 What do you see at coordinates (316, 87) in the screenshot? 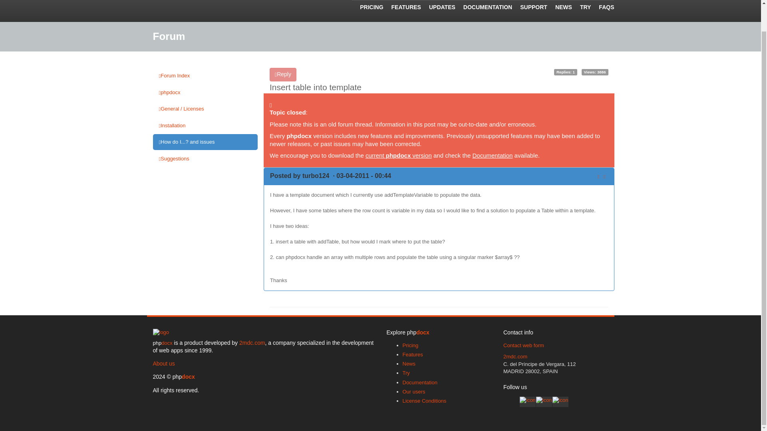
I see `Insert table into template` at bounding box center [316, 87].